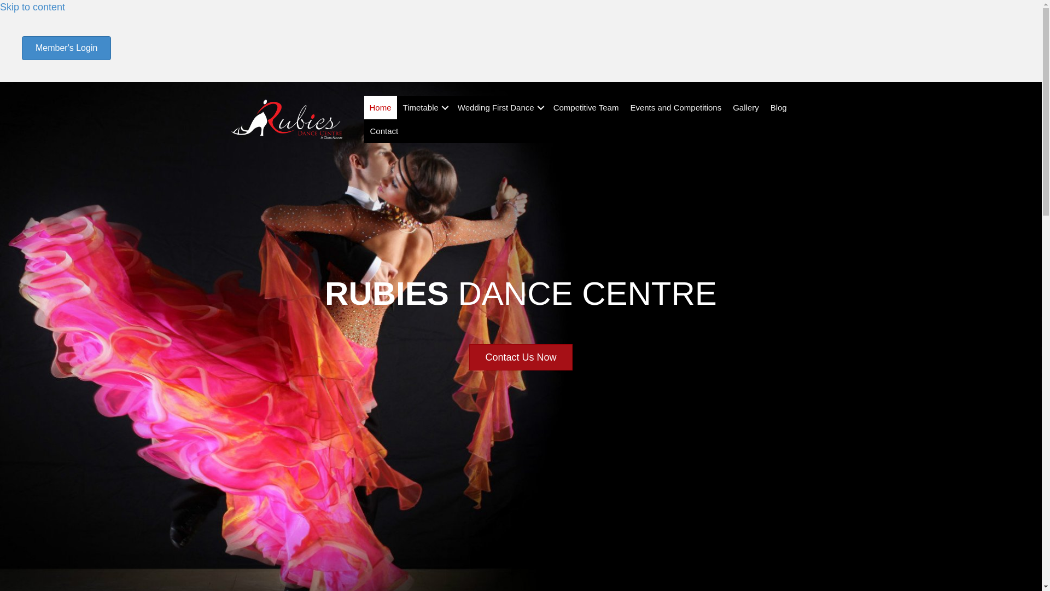 The height and width of the screenshot is (591, 1050). Describe the element at coordinates (746, 107) in the screenshot. I see `Gallery` at that location.